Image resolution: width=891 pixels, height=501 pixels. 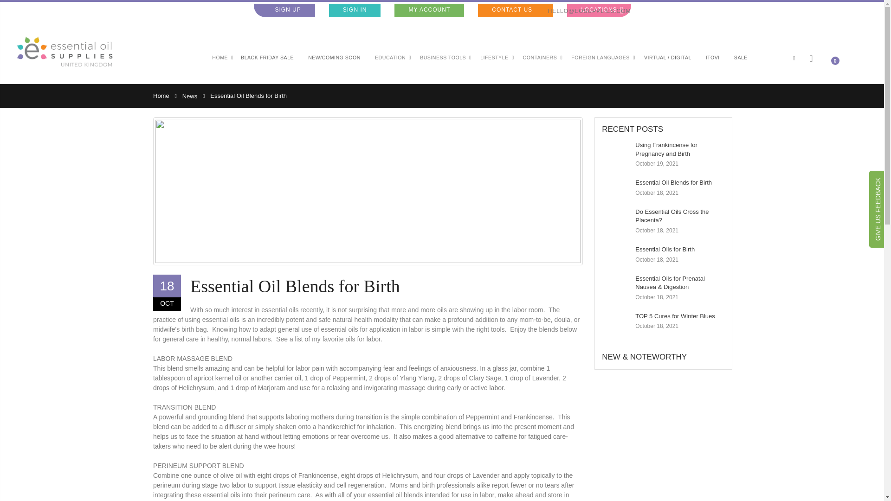 What do you see at coordinates (515, 10) in the screenshot?
I see `CONTACT US` at bounding box center [515, 10].